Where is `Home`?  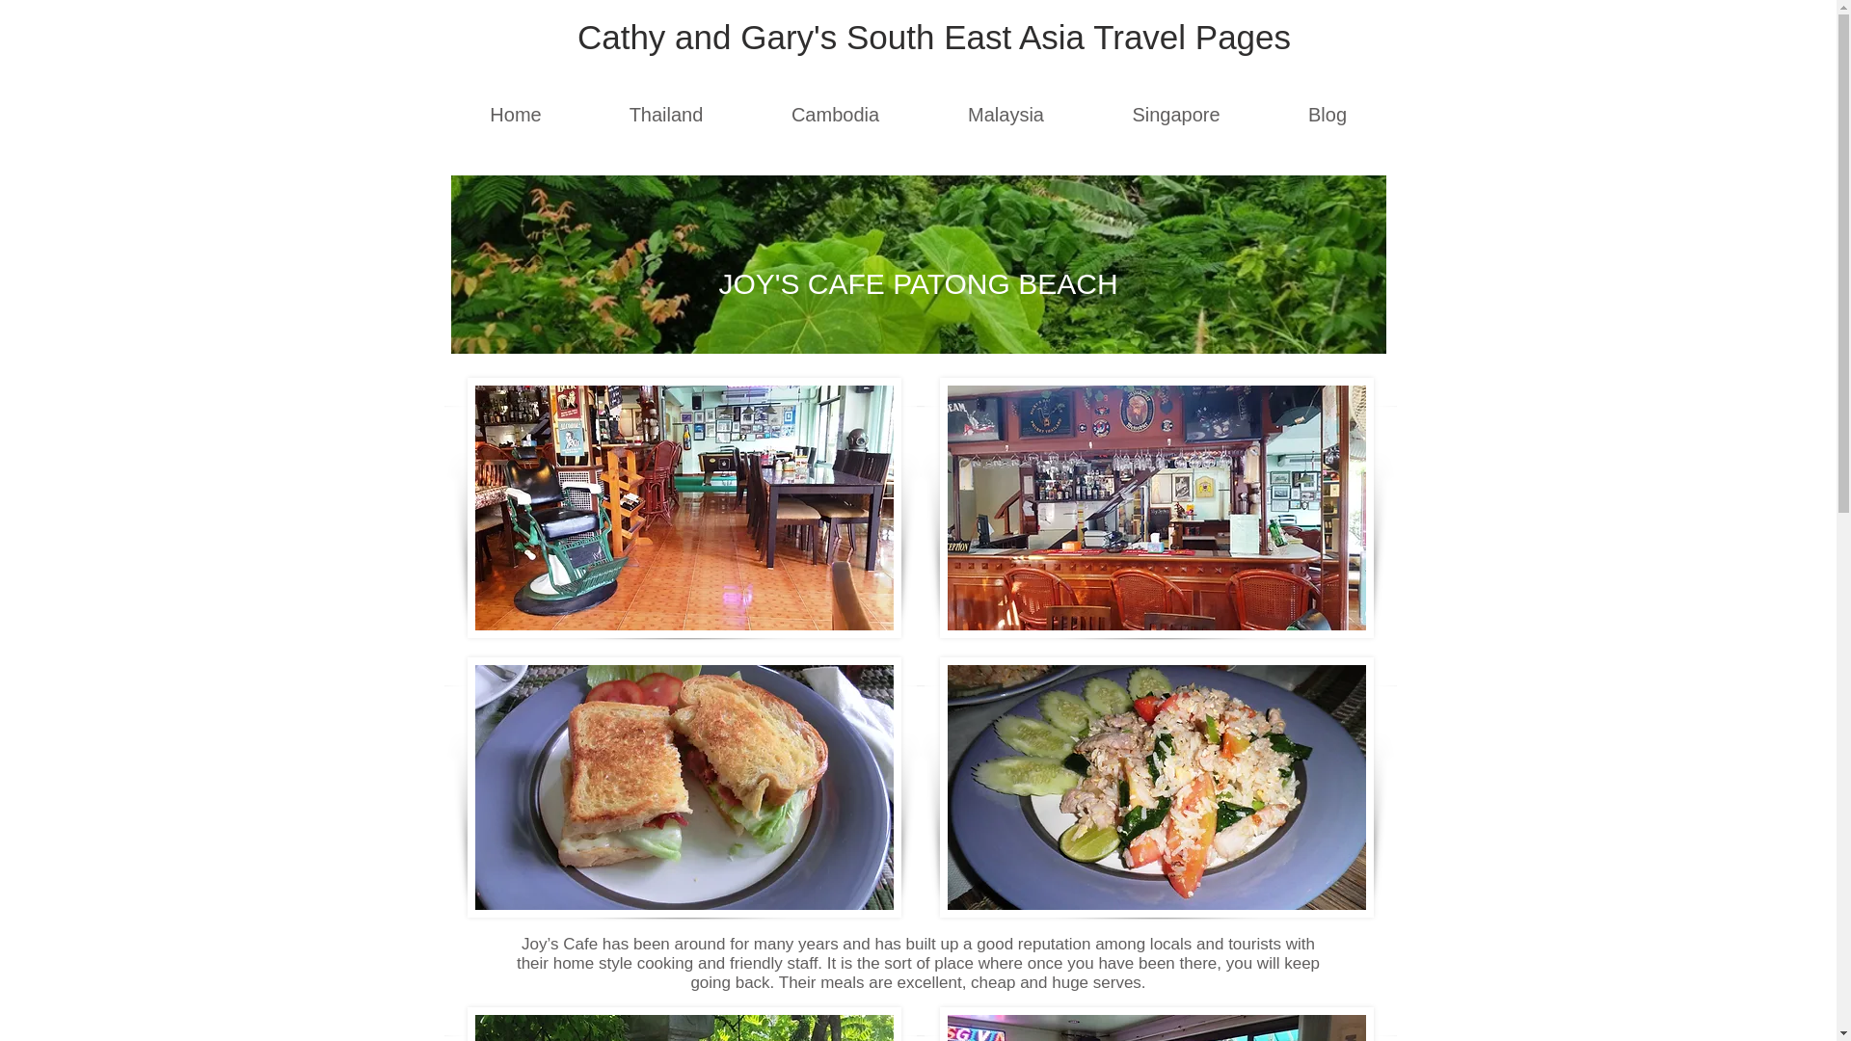
Home is located at coordinates (515, 115).